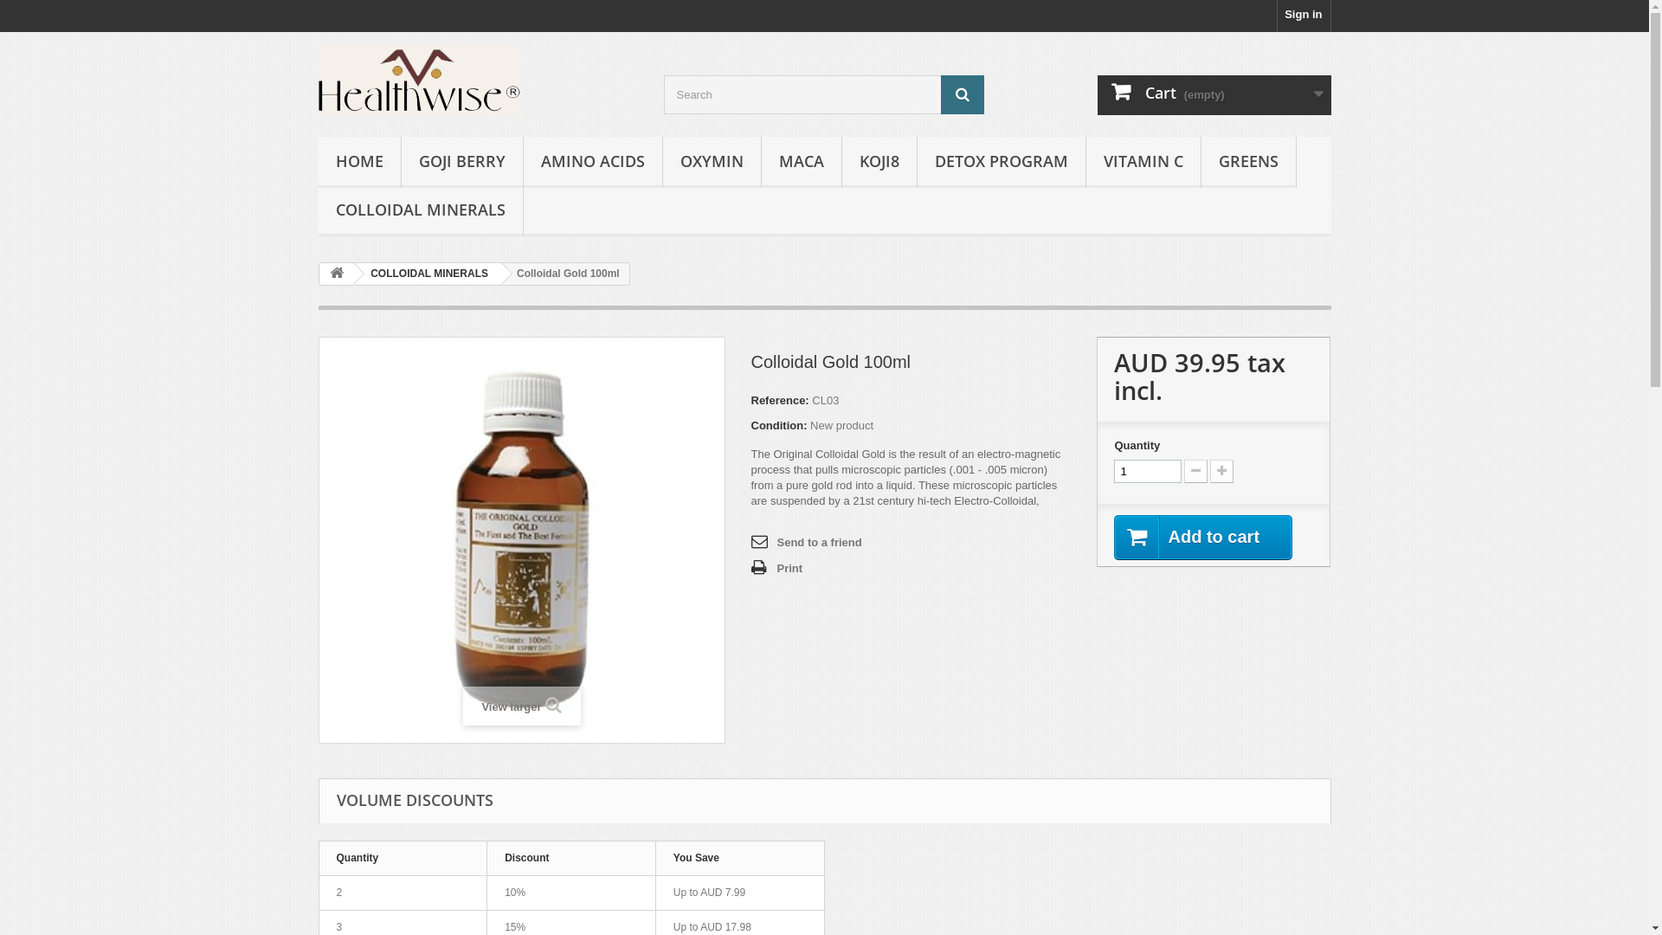 The image size is (1662, 935). I want to click on AMINO ACIDS, so click(592, 163).